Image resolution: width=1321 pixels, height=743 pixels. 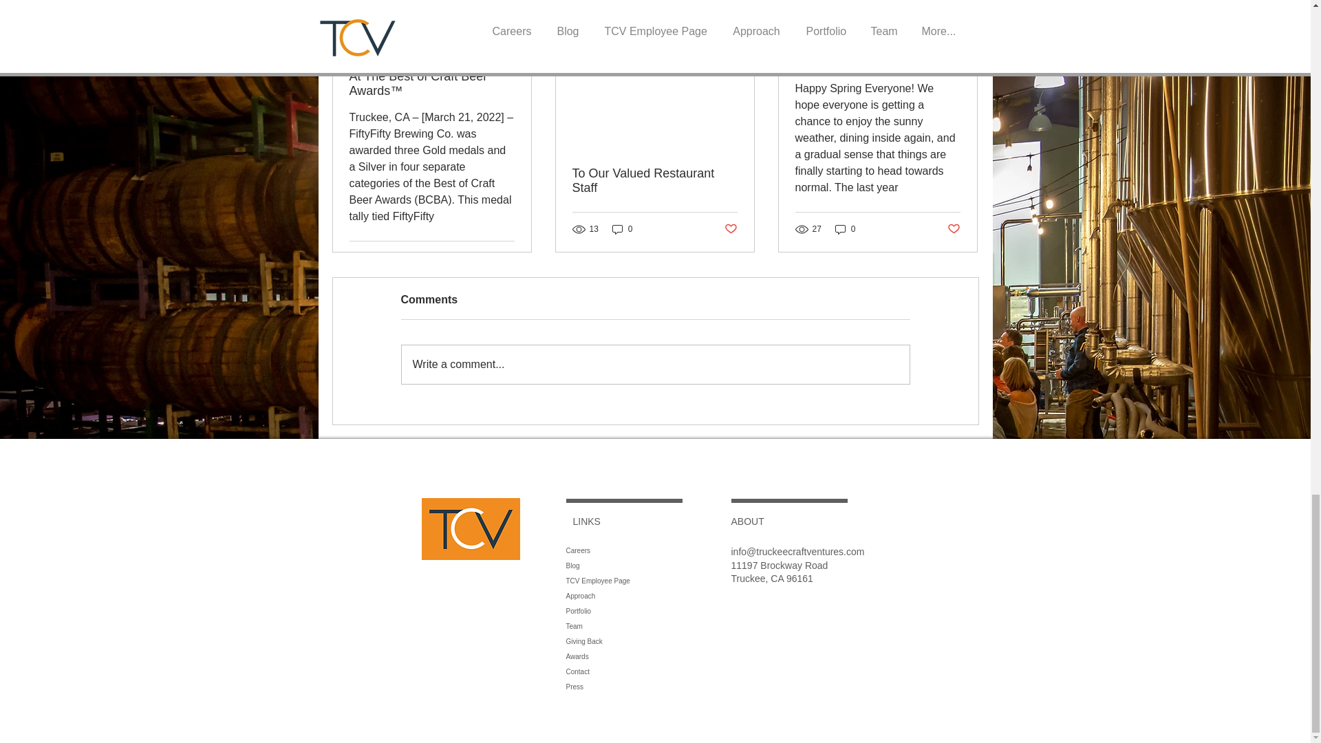 I want to click on See All, so click(x=963, y=14).